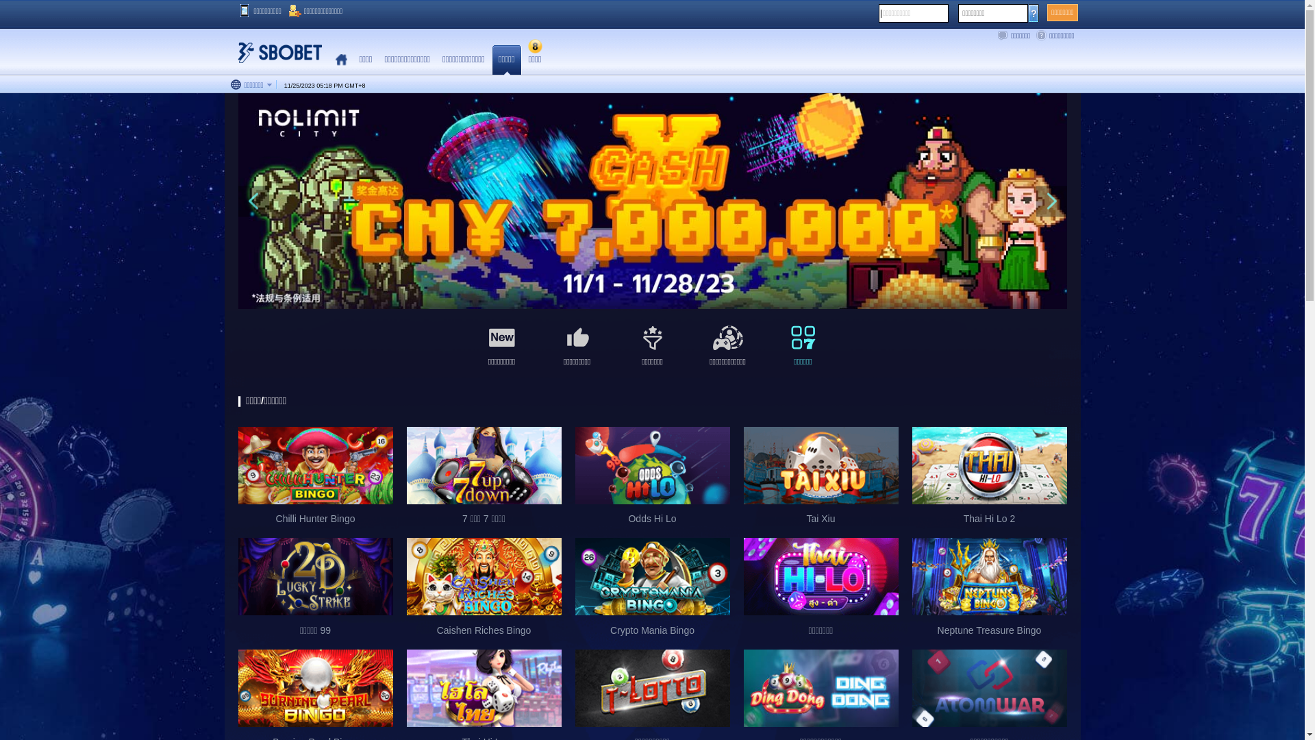  Describe the element at coordinates (653, 481) in the screenshot. I see `Odds Hi Lo` at that location.